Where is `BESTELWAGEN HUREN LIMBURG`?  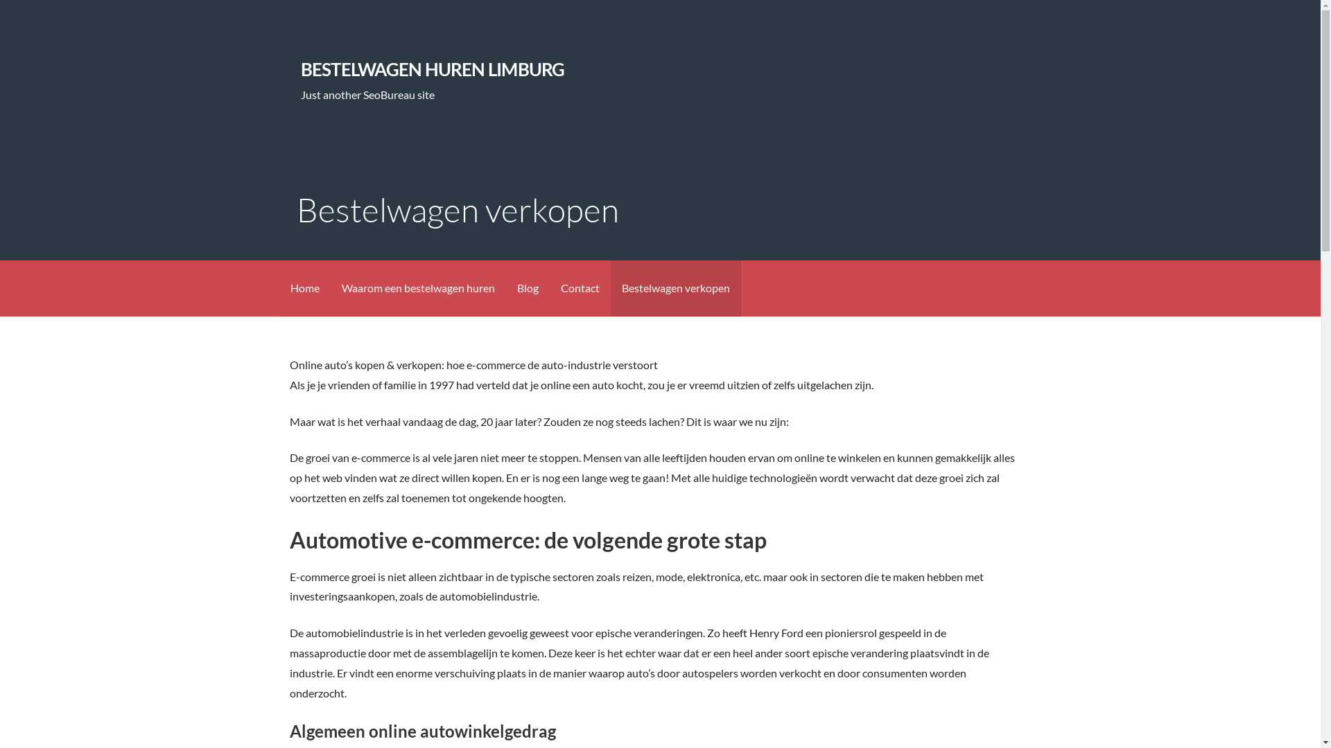
BESTELWAGEN HUREN LIMBURG is located at coordinates (433, 69).